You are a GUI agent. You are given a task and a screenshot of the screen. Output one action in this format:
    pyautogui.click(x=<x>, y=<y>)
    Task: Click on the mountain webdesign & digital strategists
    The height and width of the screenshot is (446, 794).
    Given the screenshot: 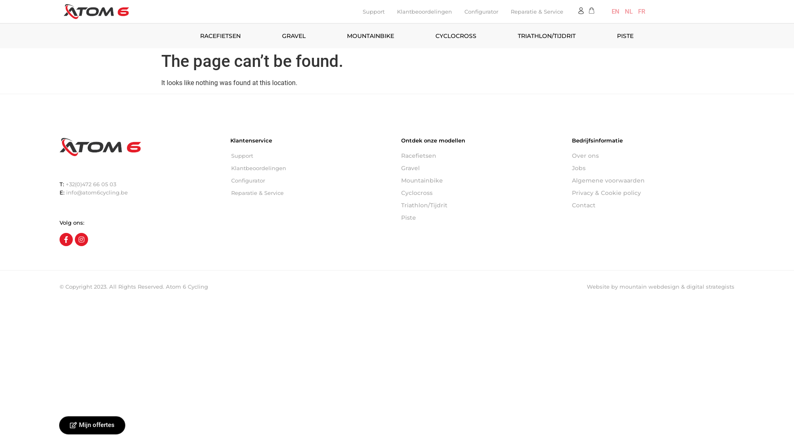 What is the action you would take?
    pyautogui.click(x=677, y=287)
    